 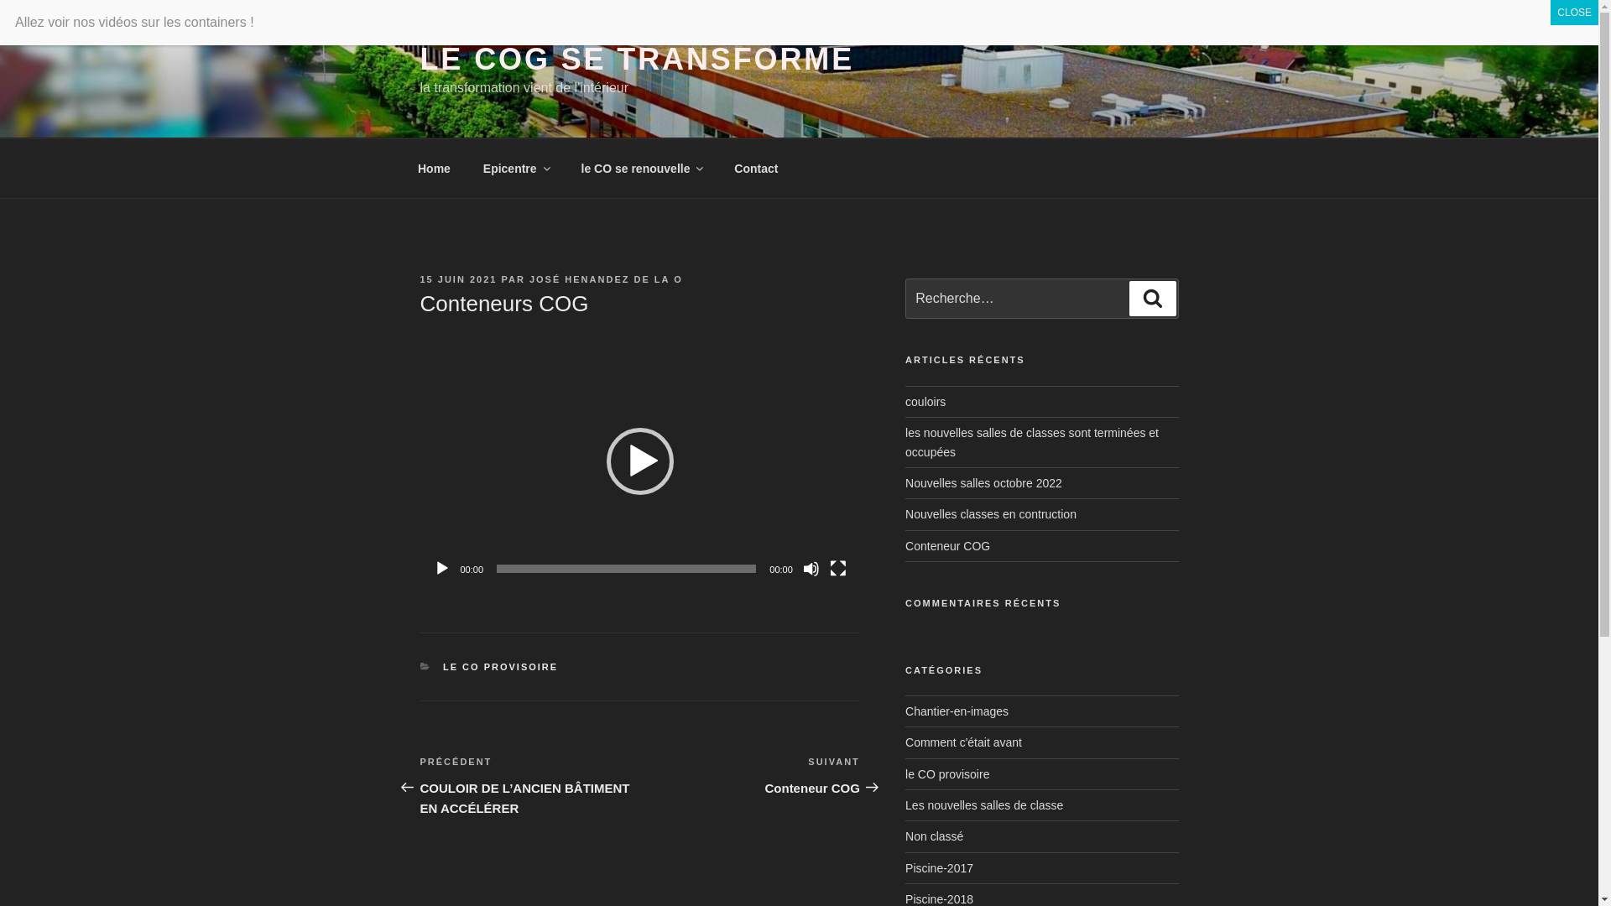 I want to click on Nouvelles salles octobre 2022, so click(x=983, y=483).